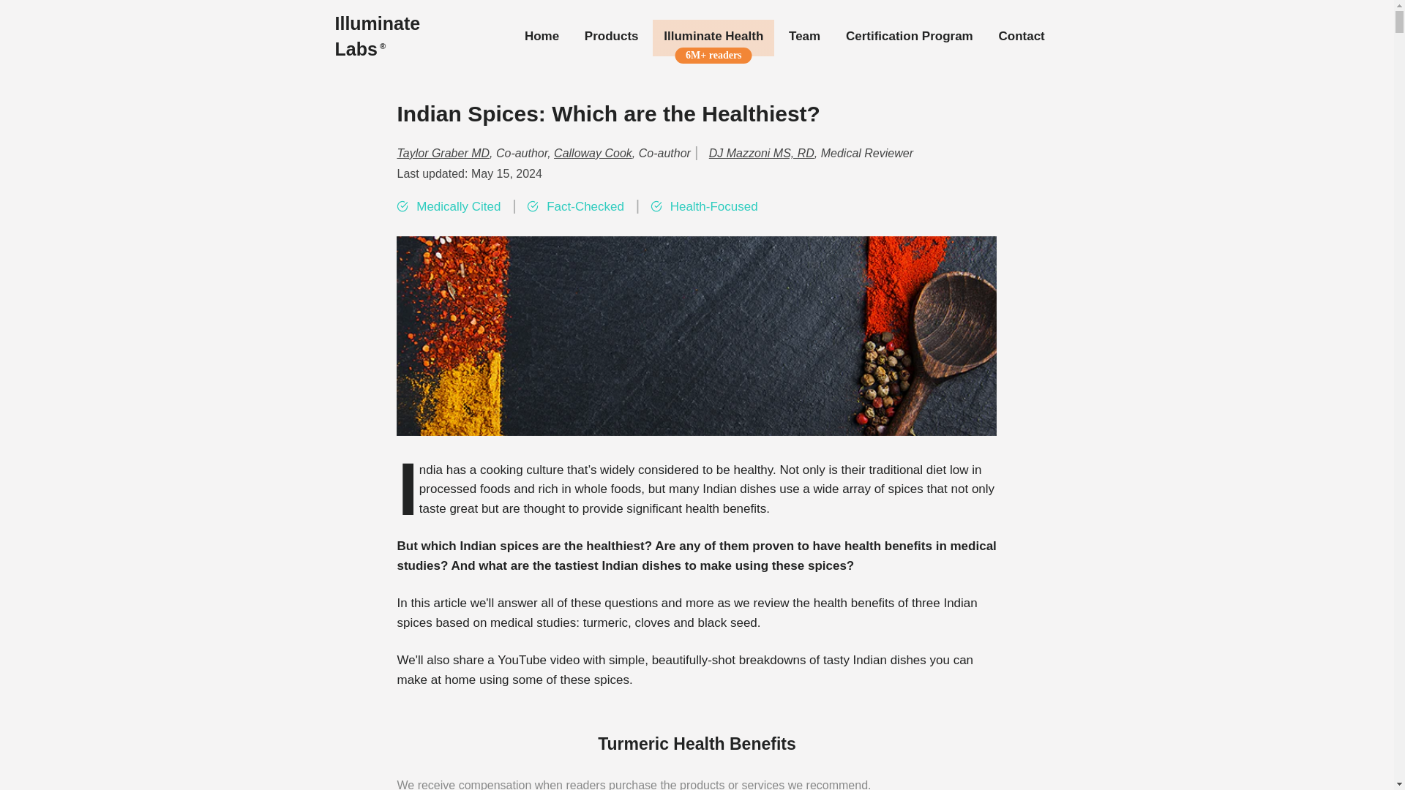  I want to click on Fact-Checked, so click(585, 207).